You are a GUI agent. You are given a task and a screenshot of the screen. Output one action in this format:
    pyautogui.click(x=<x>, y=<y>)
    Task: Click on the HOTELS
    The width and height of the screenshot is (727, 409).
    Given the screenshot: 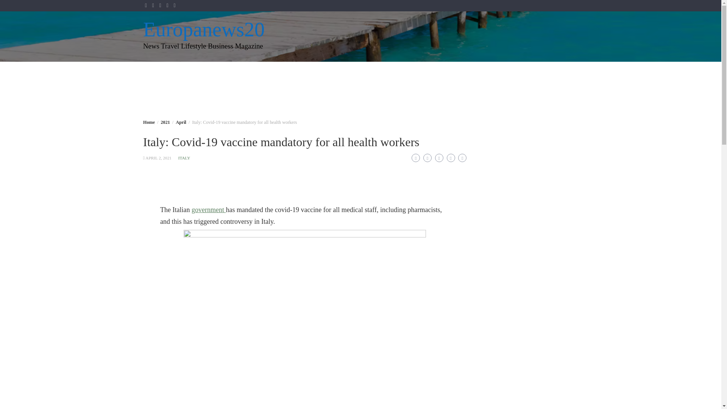 What is the action you would take?
    pyautogui.click(x=418, y=71)
    